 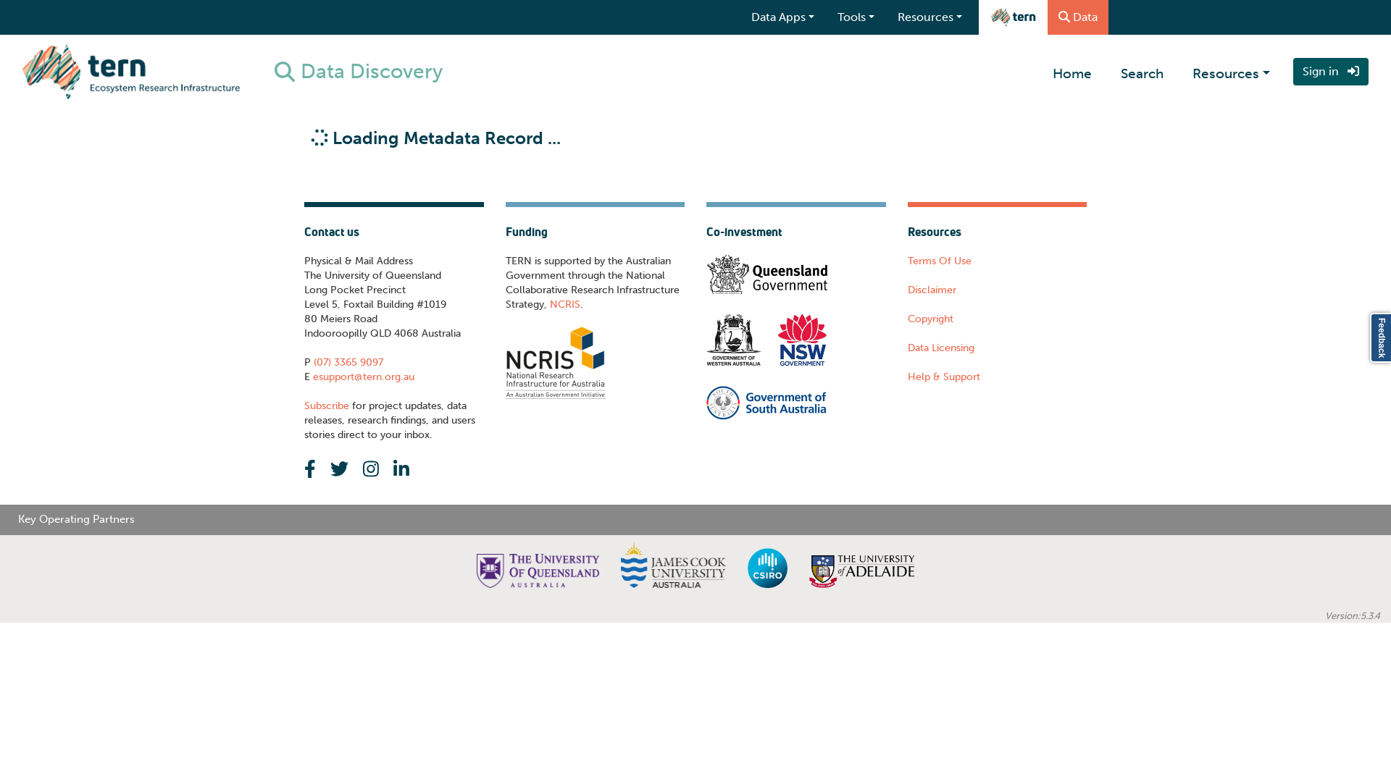 What do you see at coordinates (564, 305) in the screenshot?
I see `NCRIS` at bounding box center [564, 305].